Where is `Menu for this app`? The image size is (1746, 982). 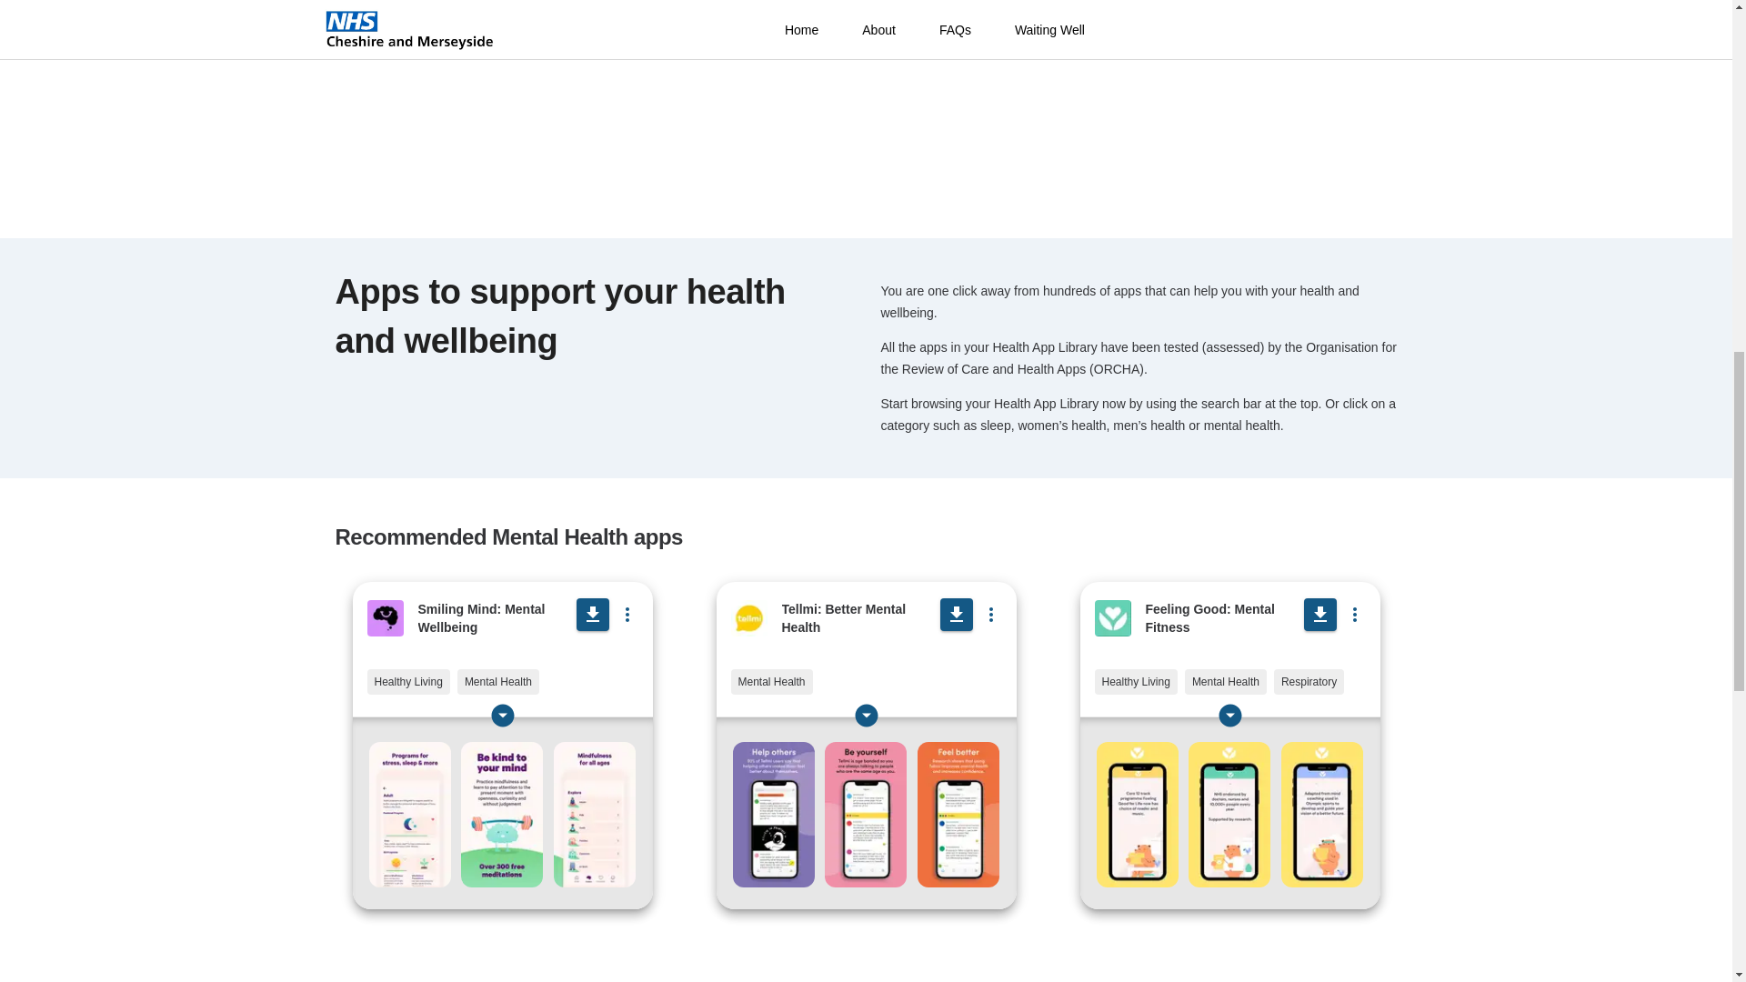
Menu for this app is located at coordinates (1355, 614).